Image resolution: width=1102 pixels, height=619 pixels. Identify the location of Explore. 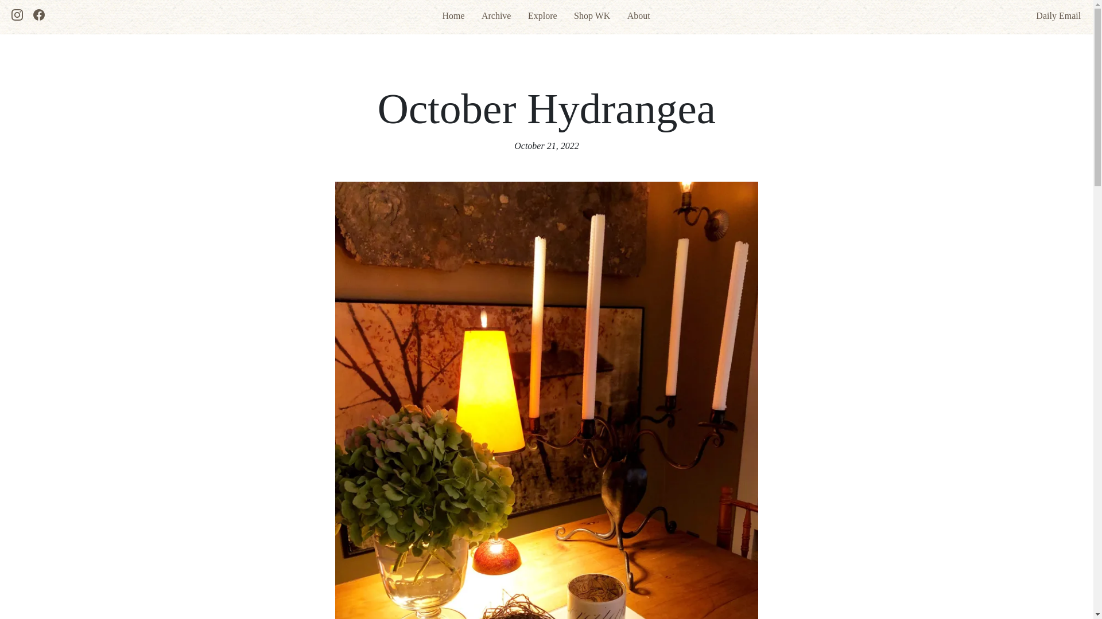
(542, 15).